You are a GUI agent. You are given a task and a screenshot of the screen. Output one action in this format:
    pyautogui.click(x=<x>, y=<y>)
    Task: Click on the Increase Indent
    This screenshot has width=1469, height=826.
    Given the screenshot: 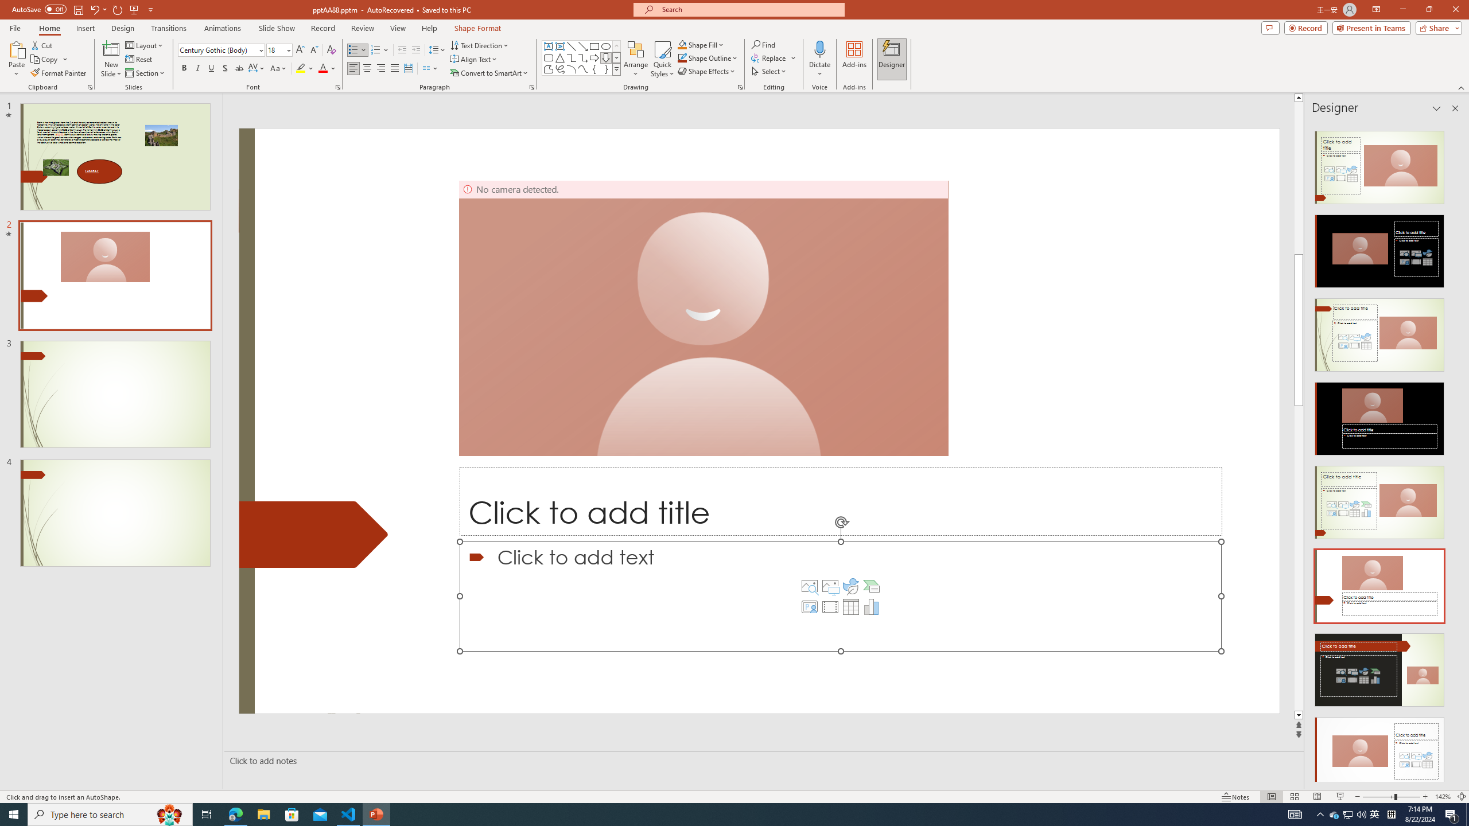 What is the action you would take?
    pyautogui.click(x=417, y=50)
    